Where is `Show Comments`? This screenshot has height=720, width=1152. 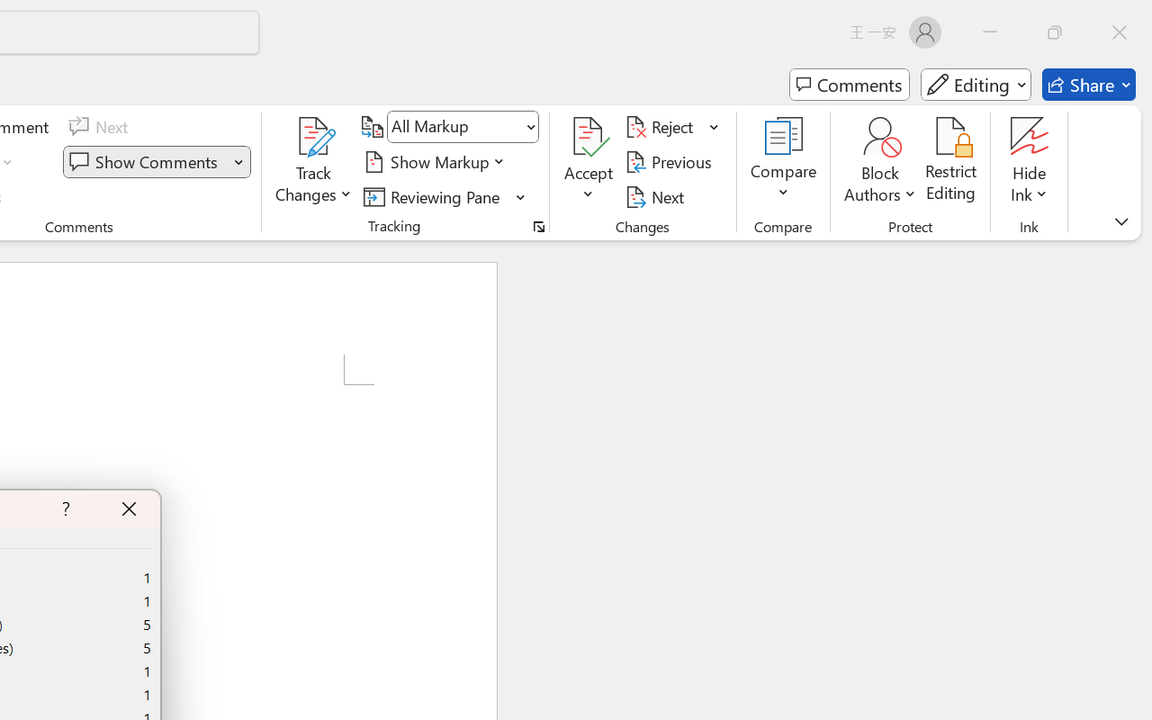 Show Comments is located at coordinates (146, 162).